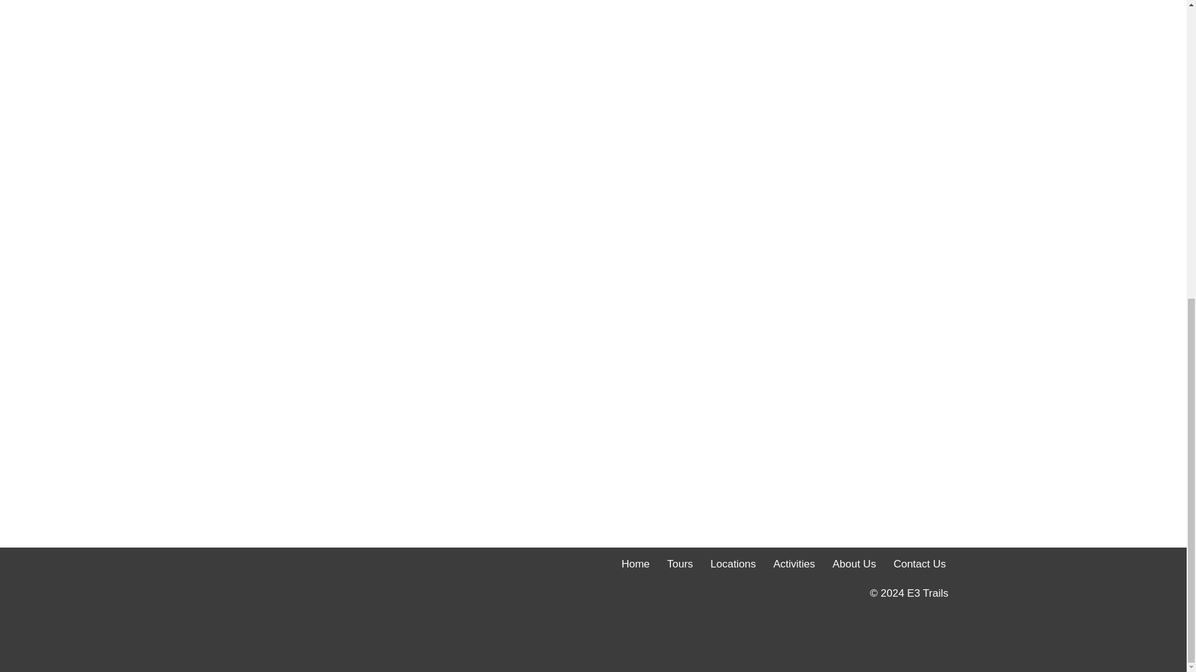  Describe the element at coordinates (635, 564) in the screenshot. I see `Home` at that location.